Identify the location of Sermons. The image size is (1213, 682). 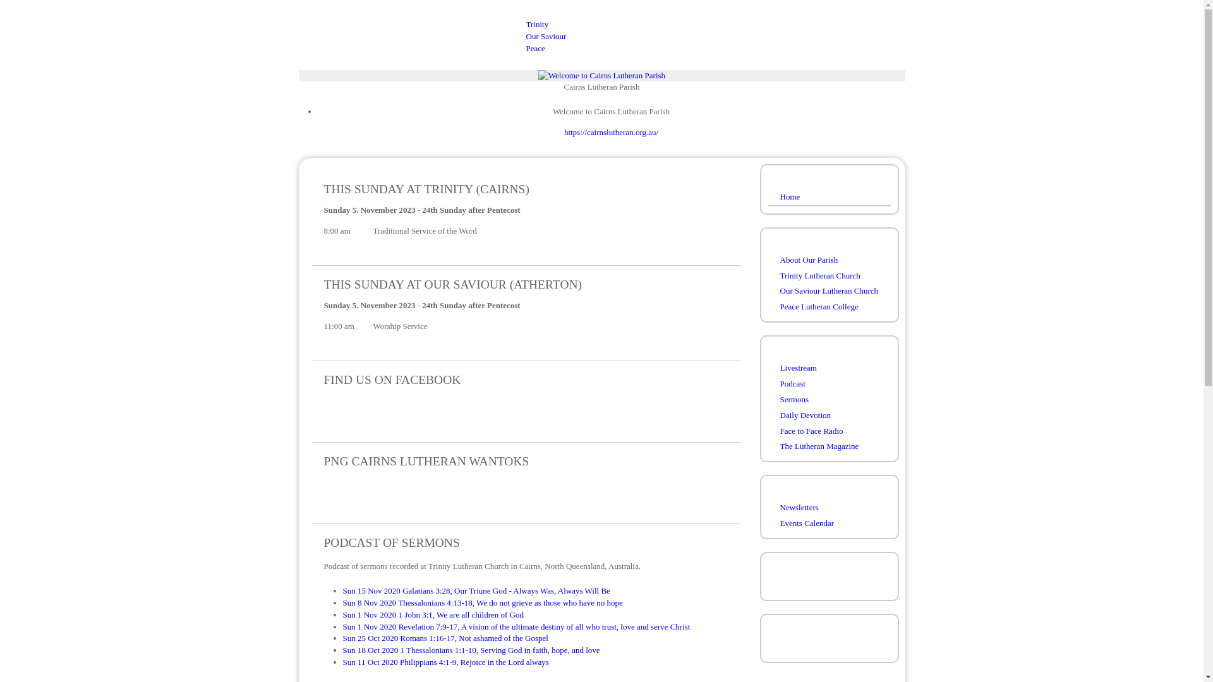
(829, 400).